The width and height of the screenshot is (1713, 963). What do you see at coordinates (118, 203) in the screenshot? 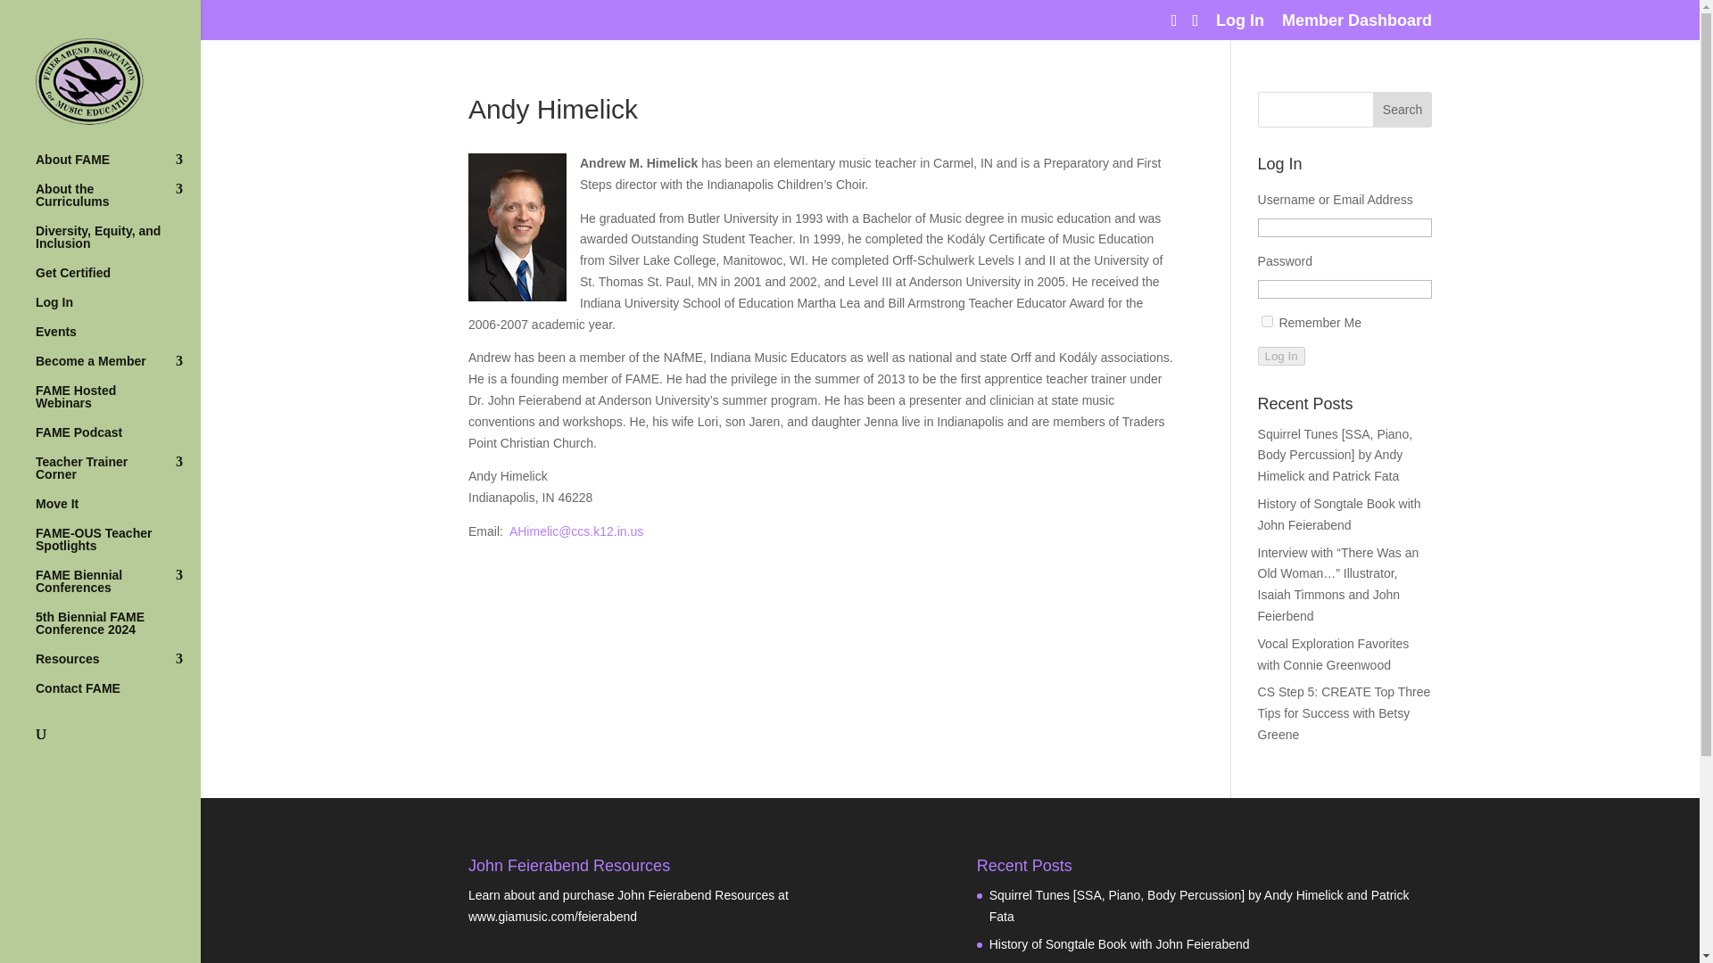
I see `About the Curriculums` at bounding box center [118, 203].